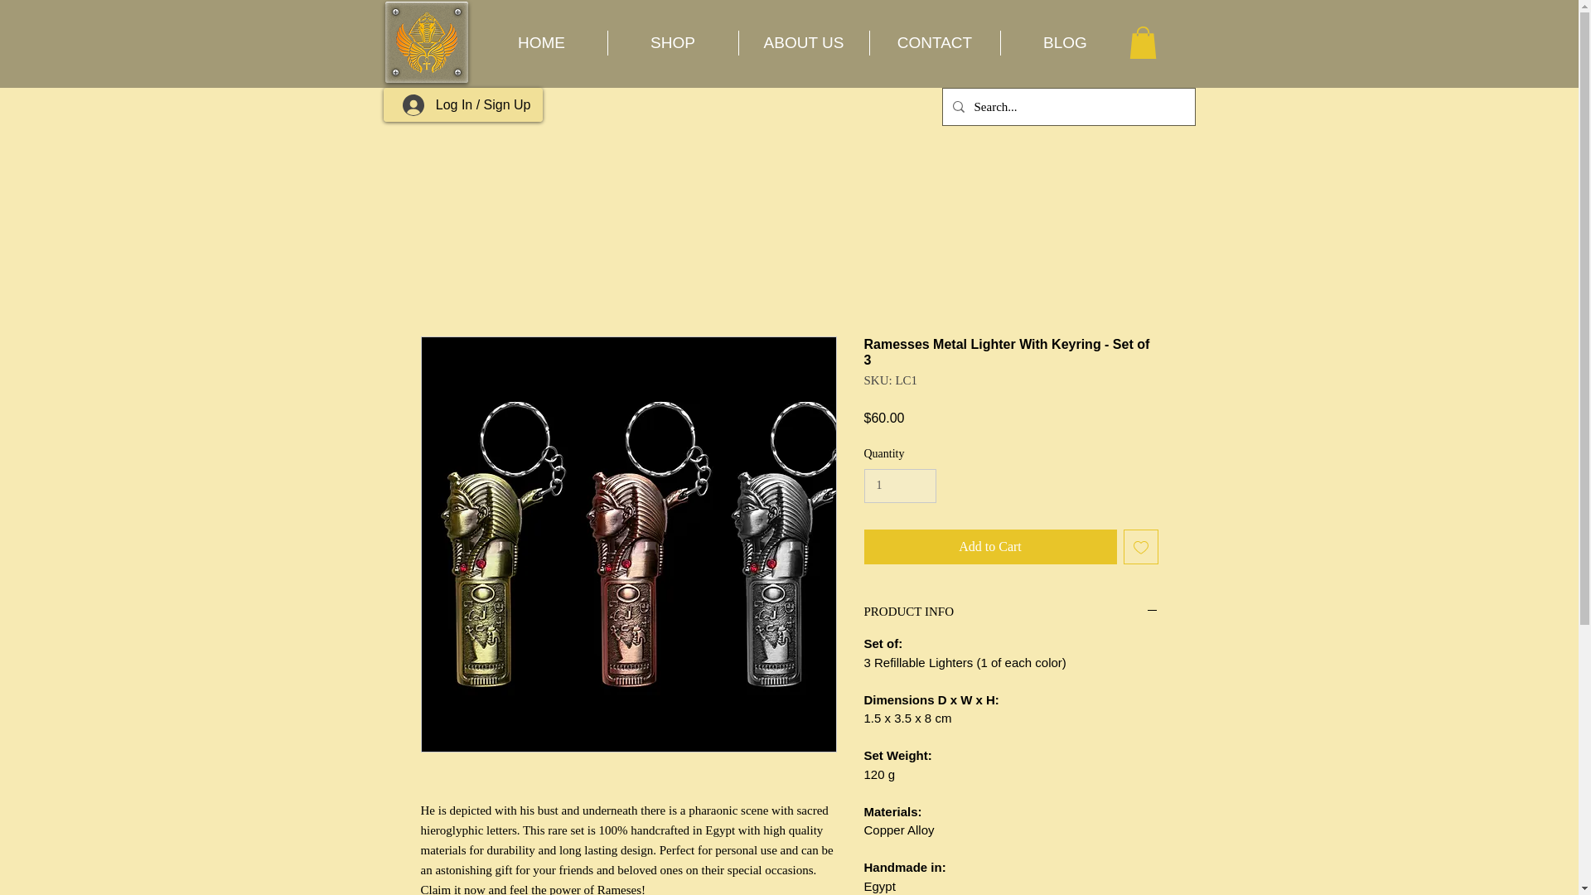  I want to click on BLOG, so click(1065, 42).